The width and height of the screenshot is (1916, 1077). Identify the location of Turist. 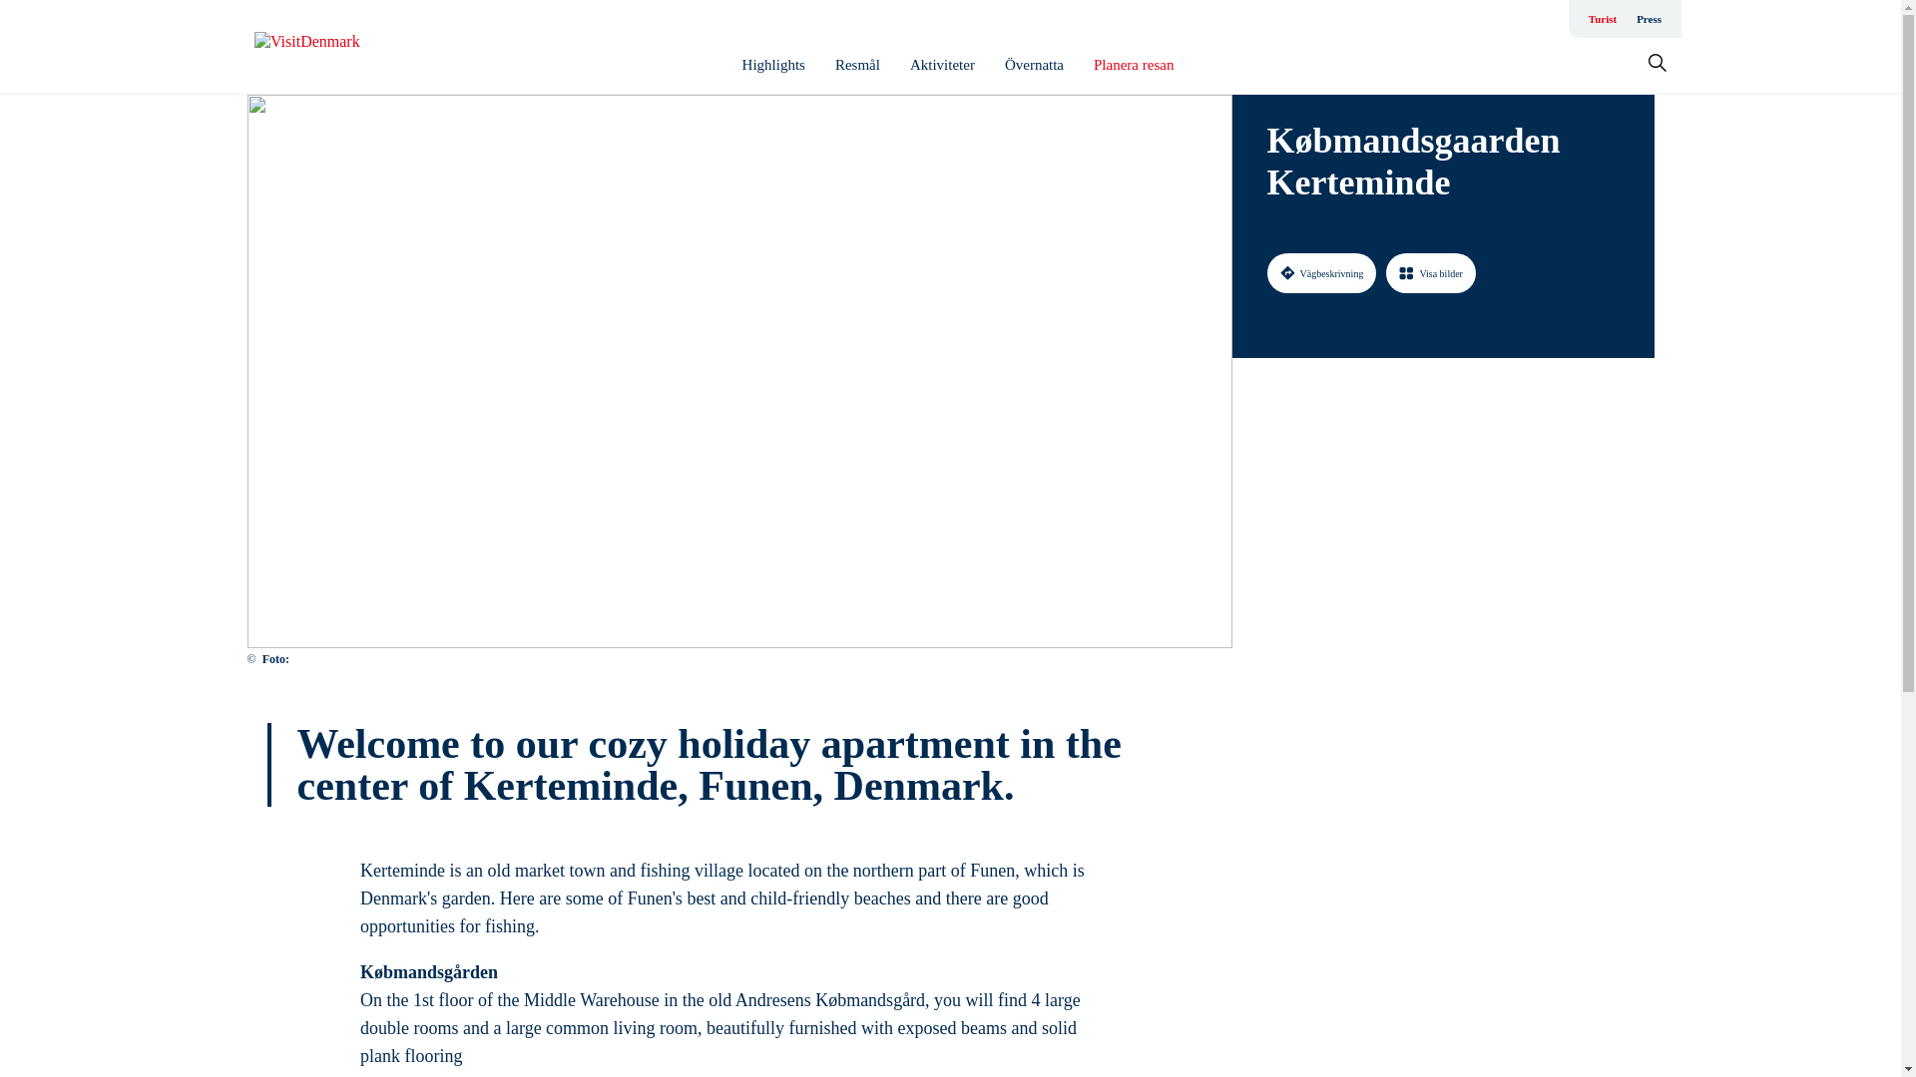
(1603, 18).